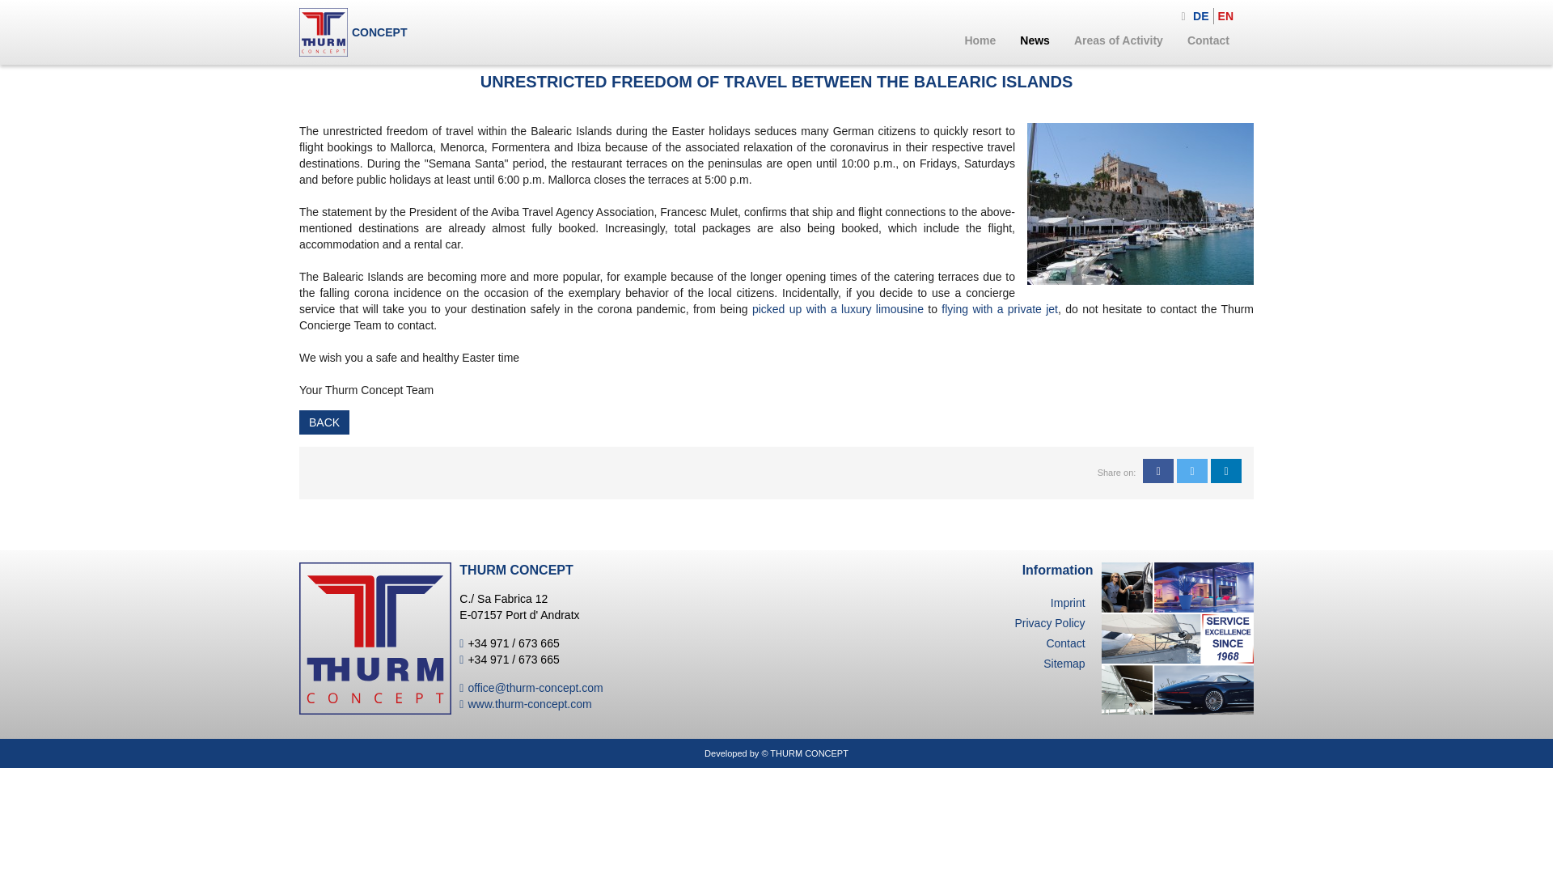 Image resolution: width=1553 pixels, height=874 pixels. I want to click on English, so click(1228, 16).